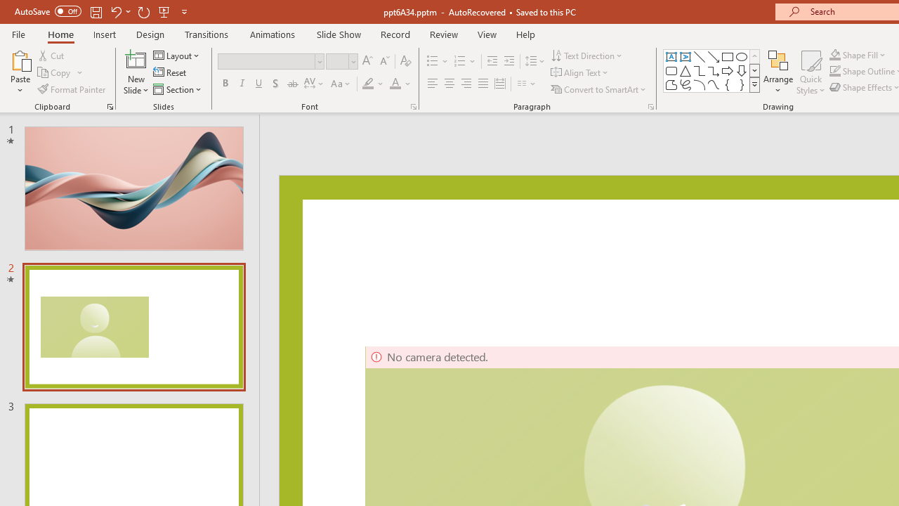  Describe the element at coordinates (811, 72) in the screenshot. I see `Quick Styles` at that location.